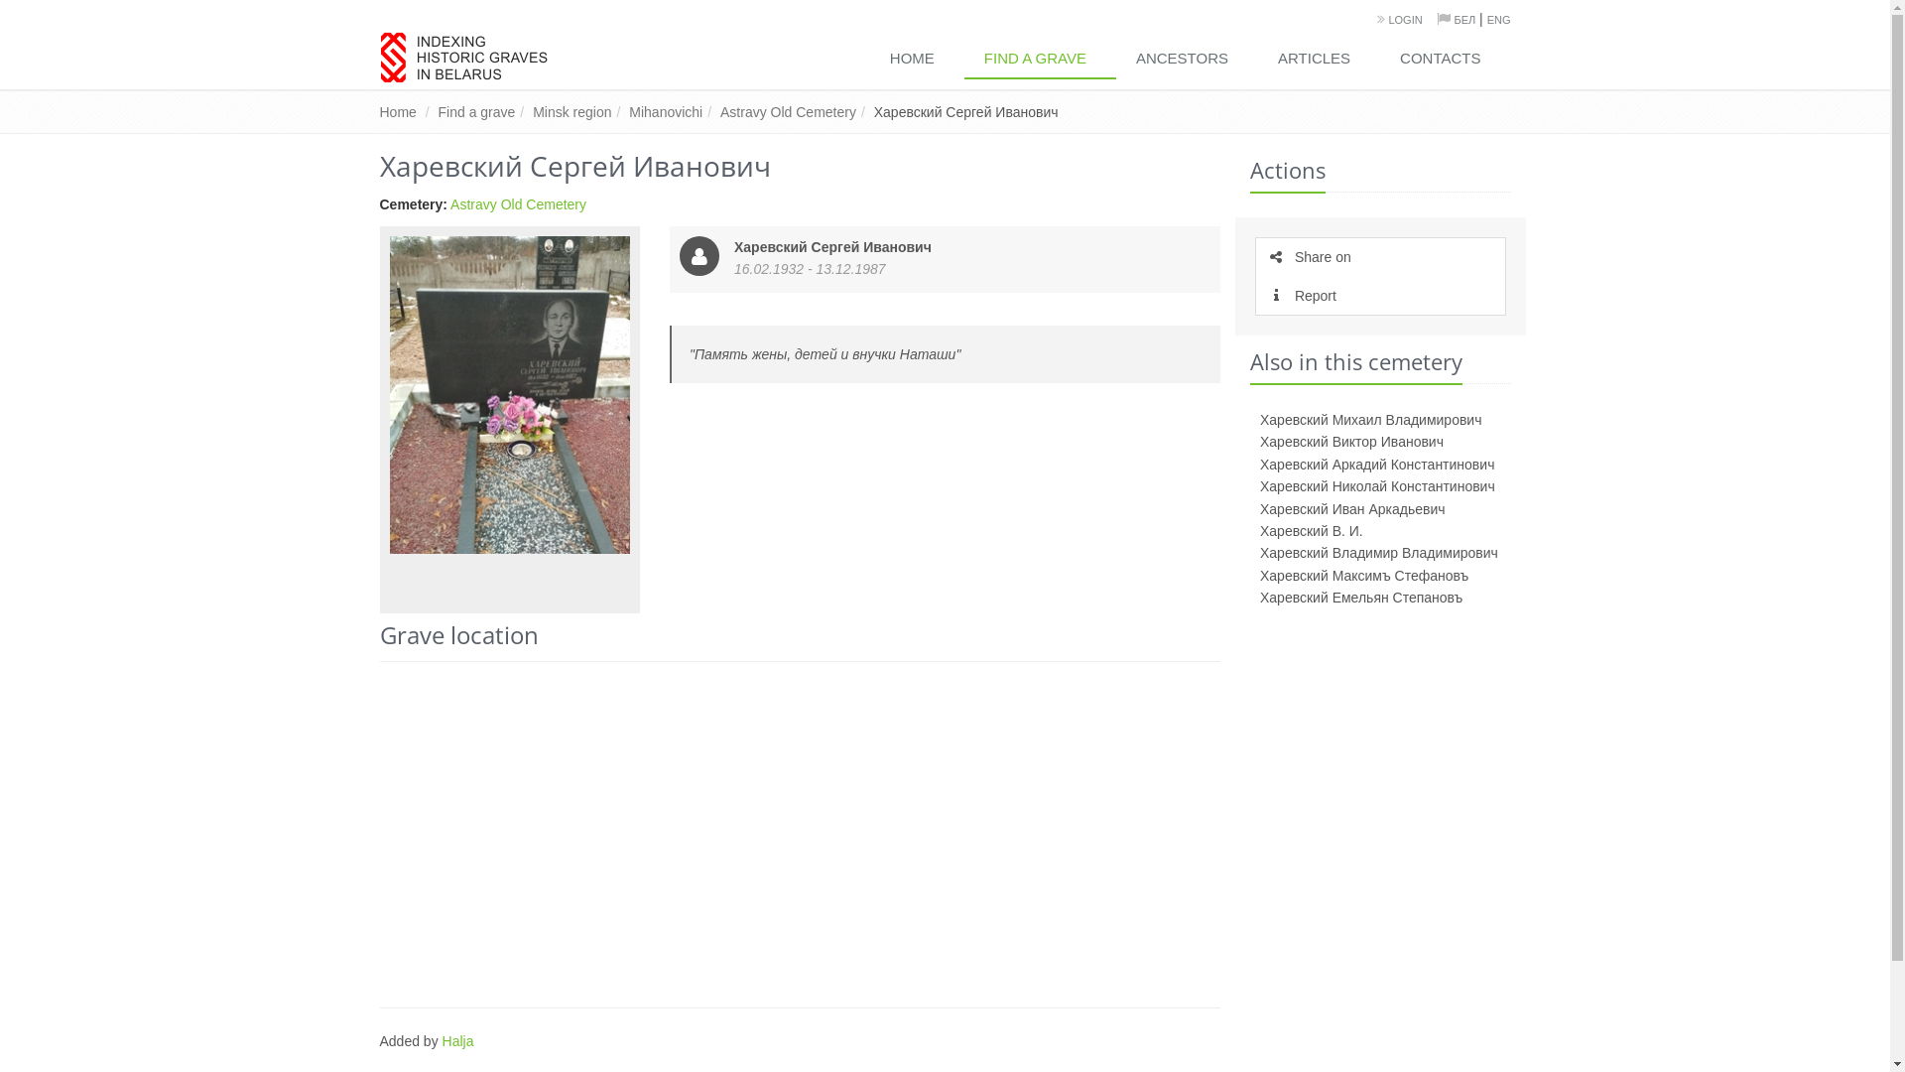 This screenshot has width=1905, height=1072. Describe the element at coordinates (1187, 60) in the screenshot. I see `ANCESTORS` at that location.